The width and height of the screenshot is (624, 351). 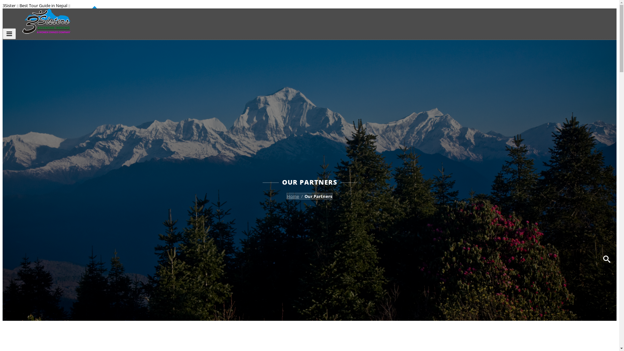 What do you see at coordinates (567, 211) in the screenshot?
I see `General Question` at bounding box center [567, 211].